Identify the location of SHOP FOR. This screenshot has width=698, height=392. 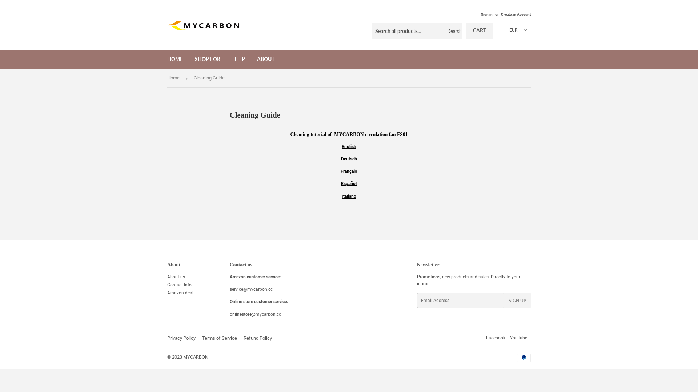
(208, 59).